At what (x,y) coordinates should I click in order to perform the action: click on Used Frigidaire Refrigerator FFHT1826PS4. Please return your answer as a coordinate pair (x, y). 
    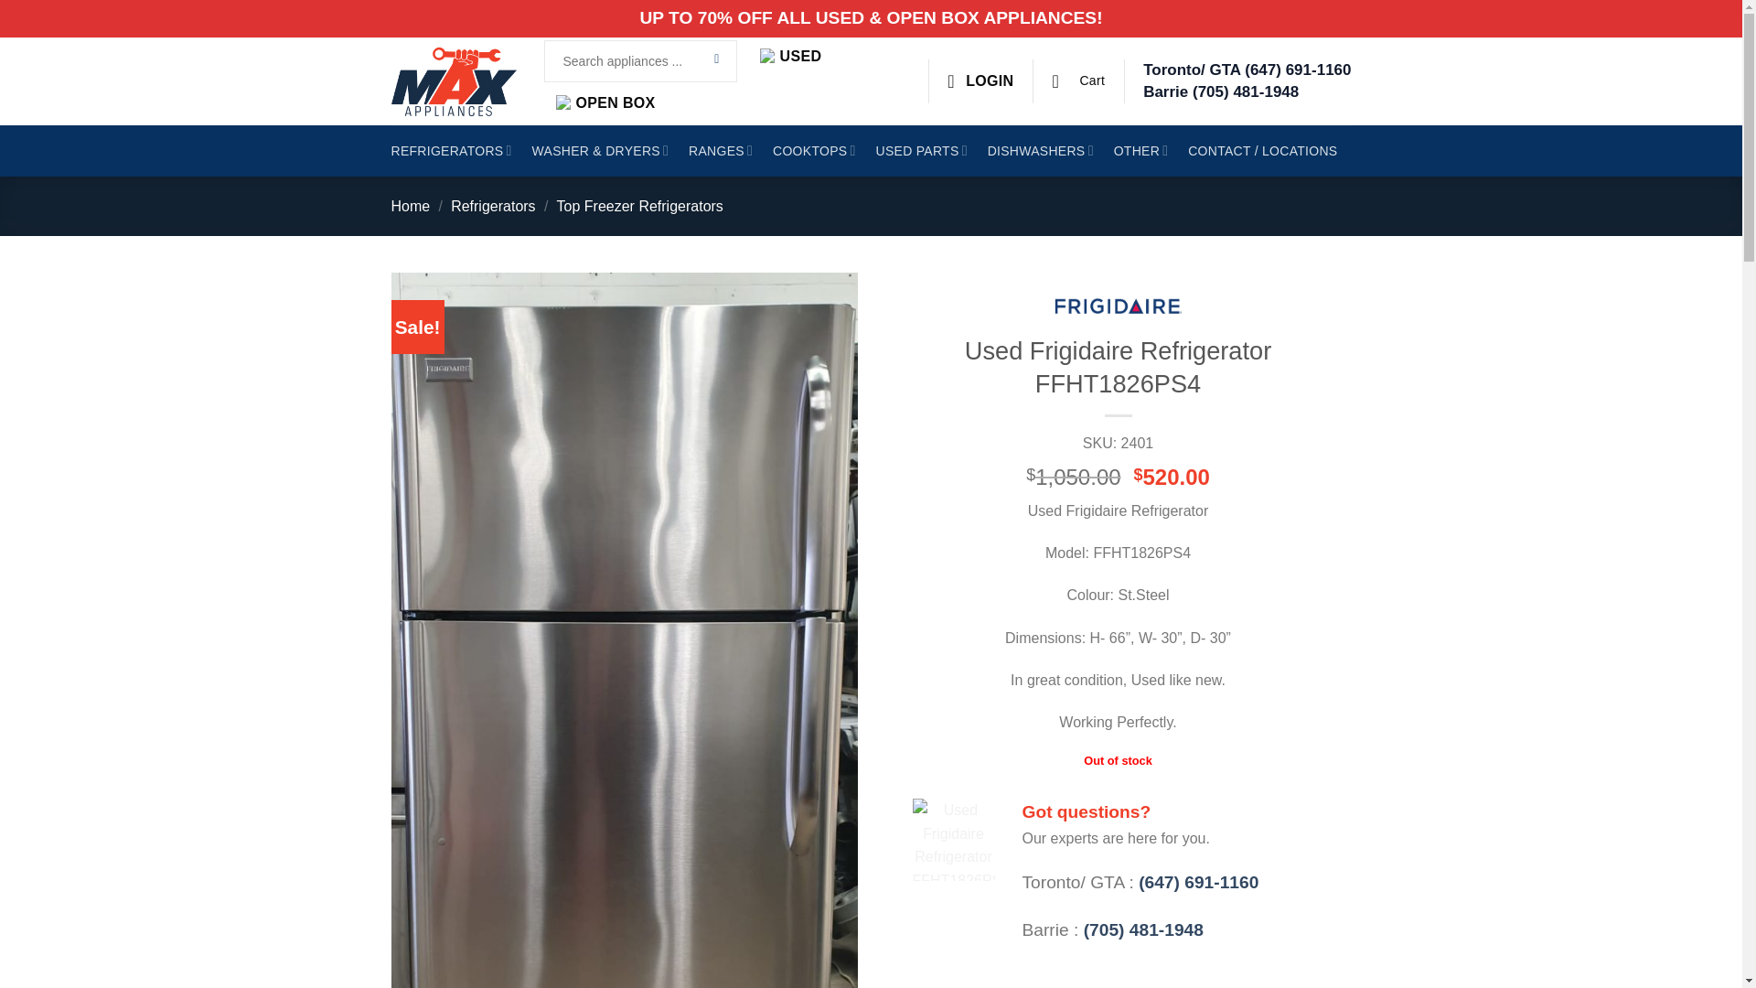
    Looking at the image, I should click on (954, 840).